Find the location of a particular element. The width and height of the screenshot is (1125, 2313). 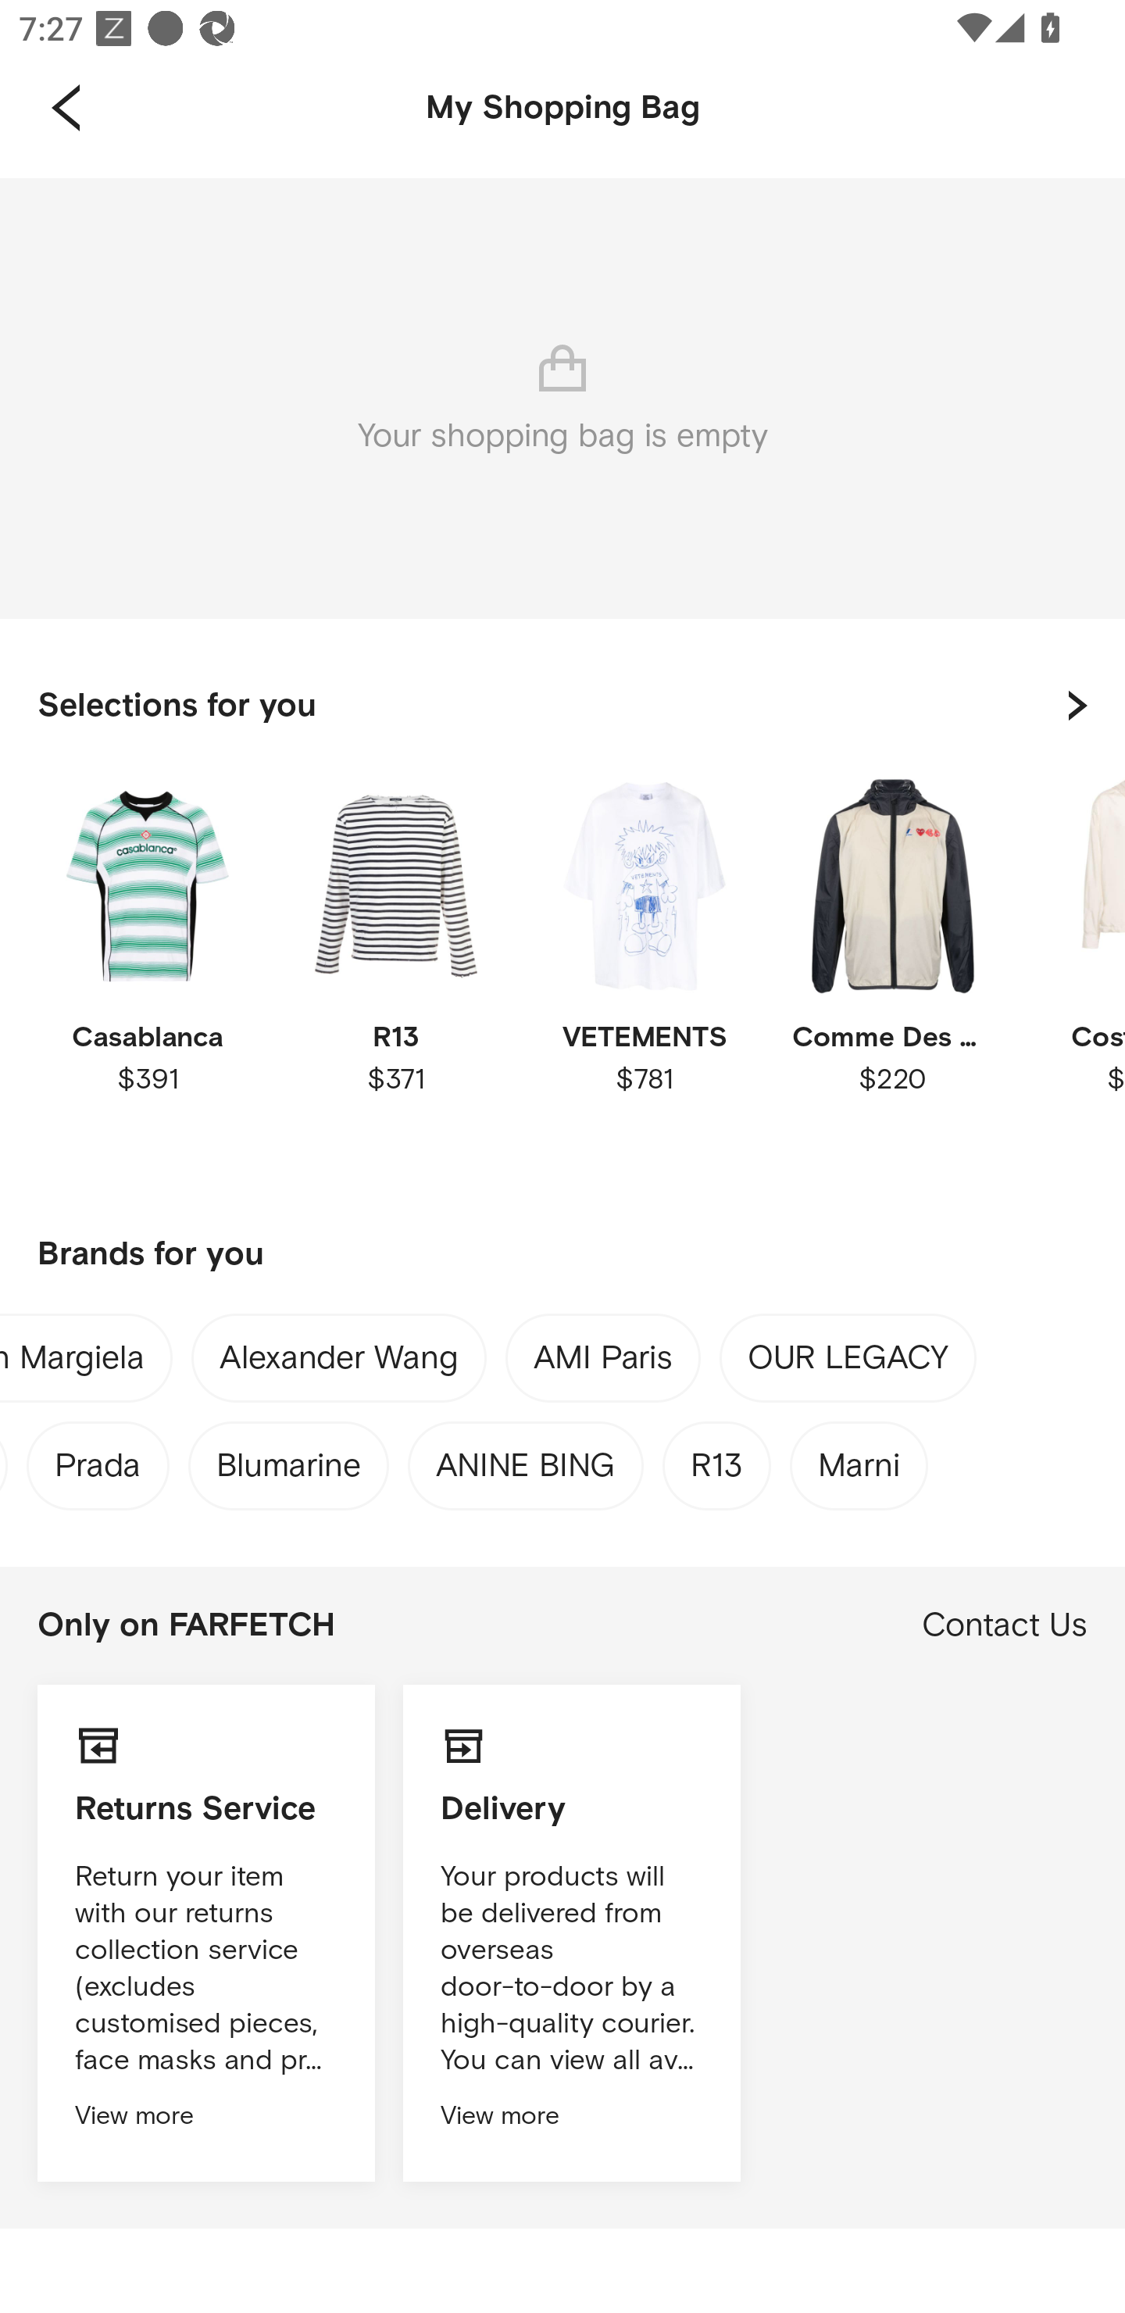

OUR LEGACY is located at coordinates (848, 1363).